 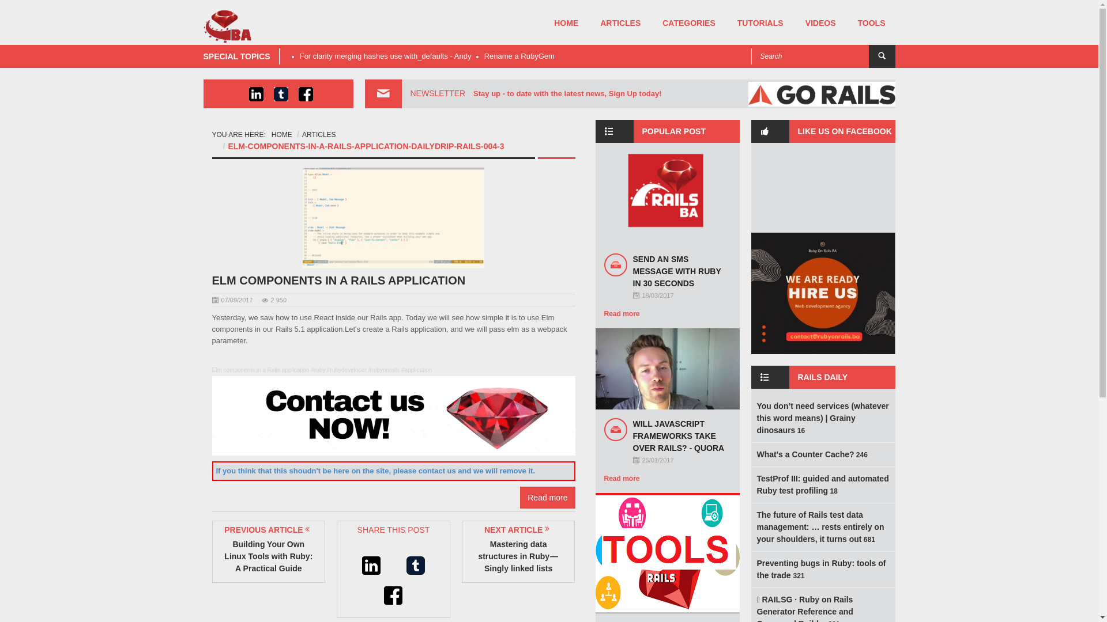 I want to click on SEND AN SMS MESSAGE WITH RUBY IN 30 SECONDS, so click(x=677, y=271).